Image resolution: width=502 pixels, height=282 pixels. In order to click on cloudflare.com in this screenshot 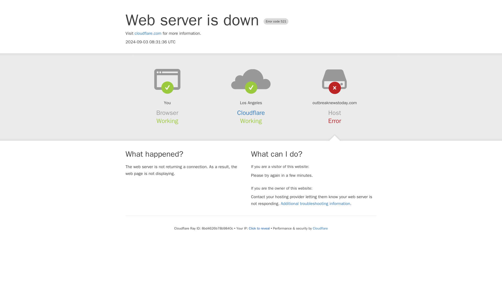, I will do `click(148, 33)`.